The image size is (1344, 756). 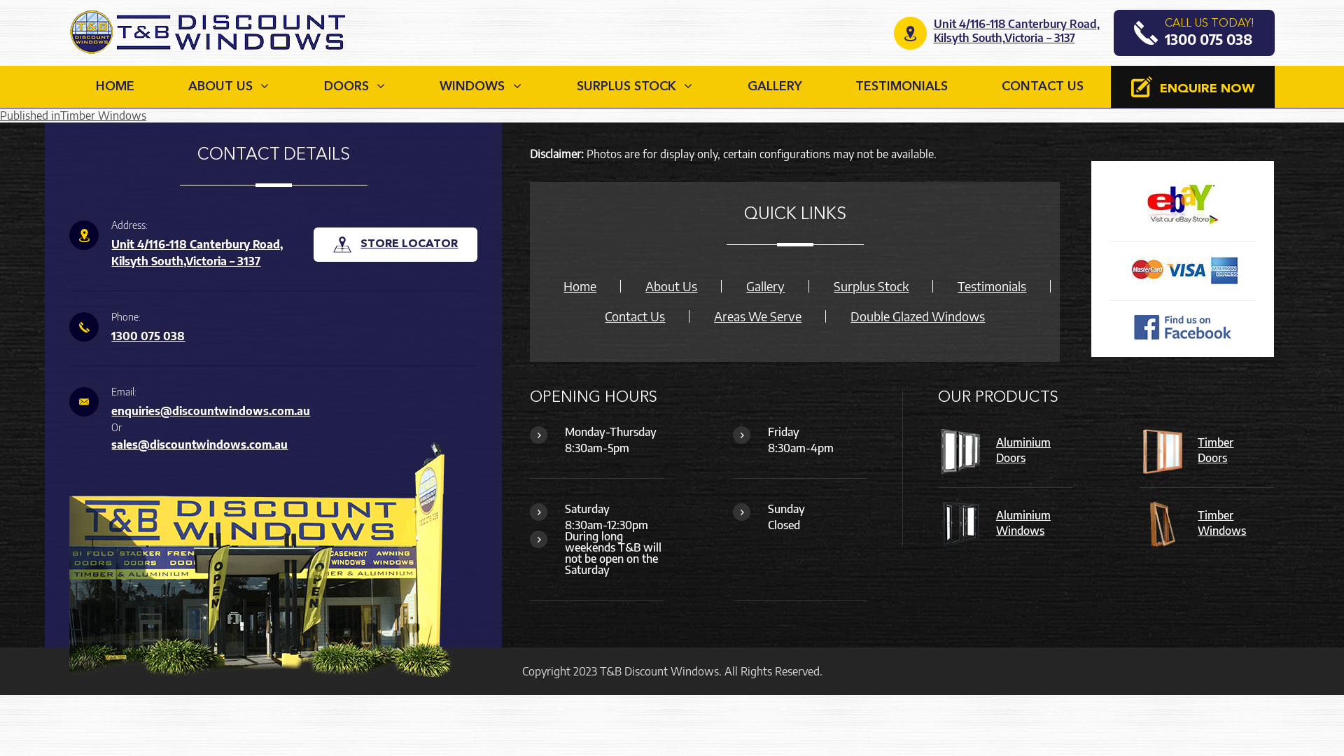 What do you see at coordinates (902, 87) in the screenshot?
I see `TESTIMONIALS` at bounding box center [902, 87].